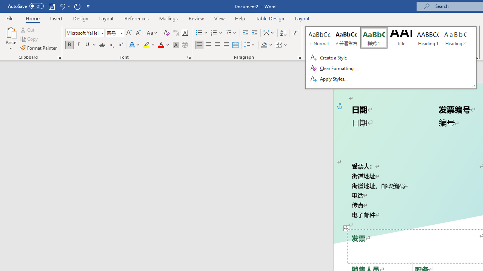 This screenshot has width=483, height=271. What do you see at coordinates (161, 45) in the screenshot?
I see `Font Color RGB(255, 0, 0)` at bounding box center [161, 45].